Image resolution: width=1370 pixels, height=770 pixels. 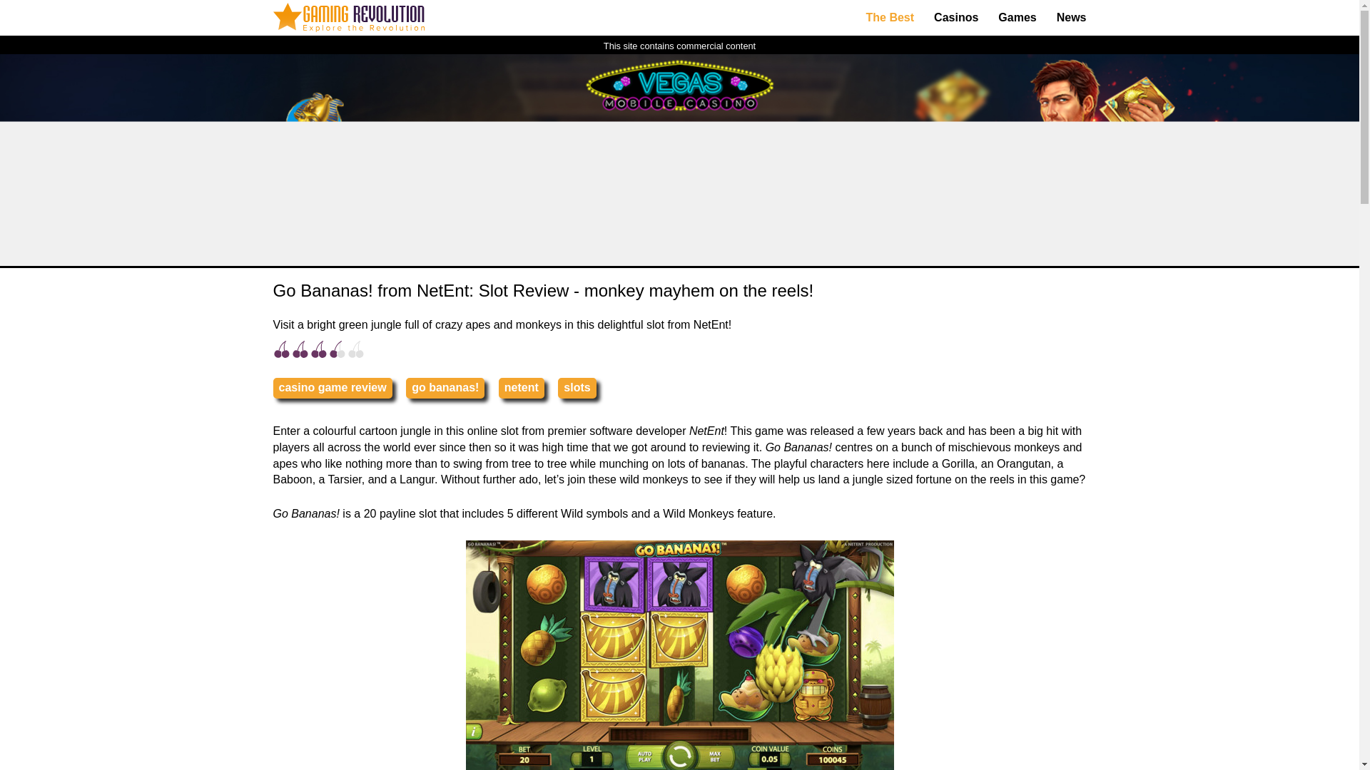 I want to click on slots, so click(x=577, y=388).